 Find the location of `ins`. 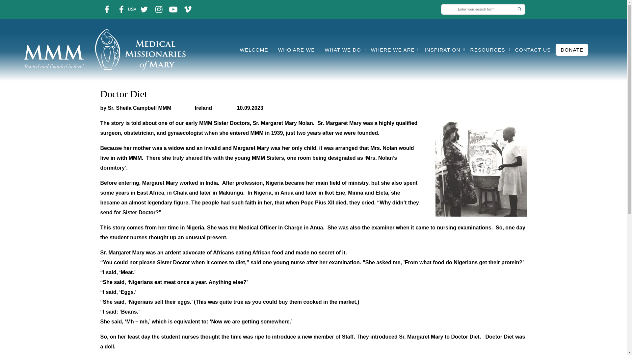

ins is located at coordinates (159, 9).